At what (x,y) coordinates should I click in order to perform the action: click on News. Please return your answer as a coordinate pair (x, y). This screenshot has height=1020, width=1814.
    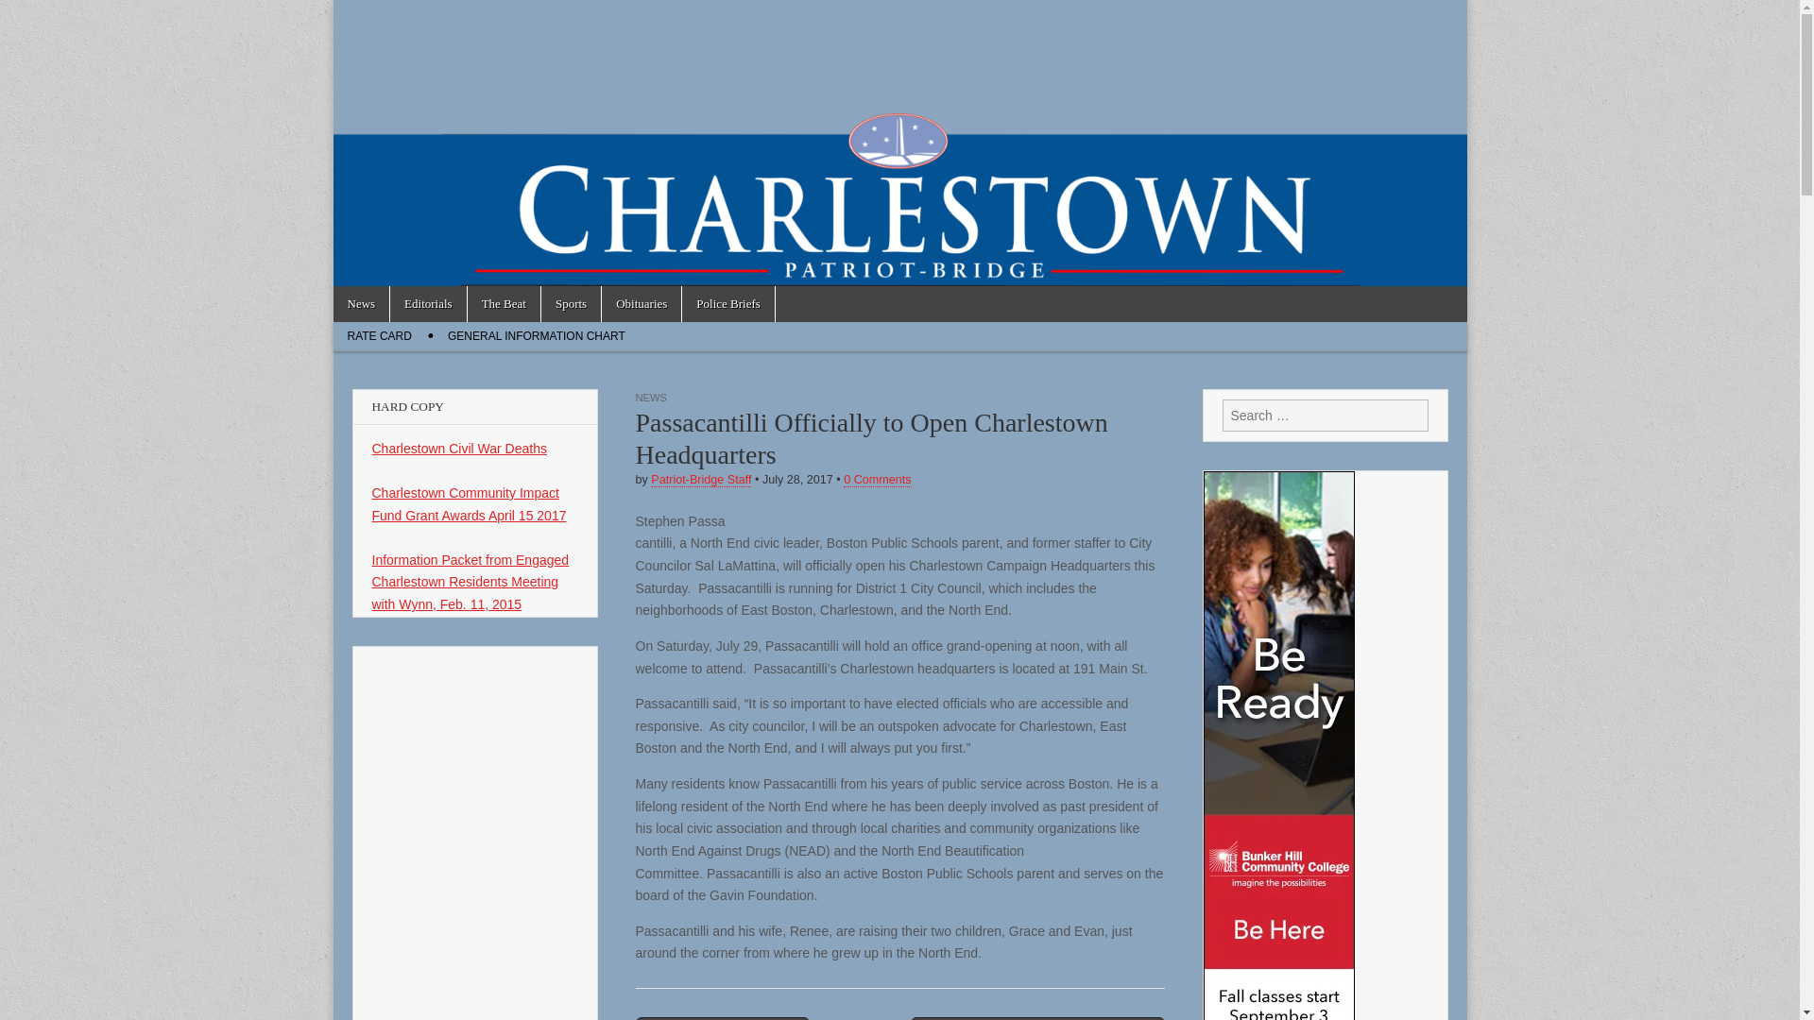
    Looking at the image, I should click on (361, 304).